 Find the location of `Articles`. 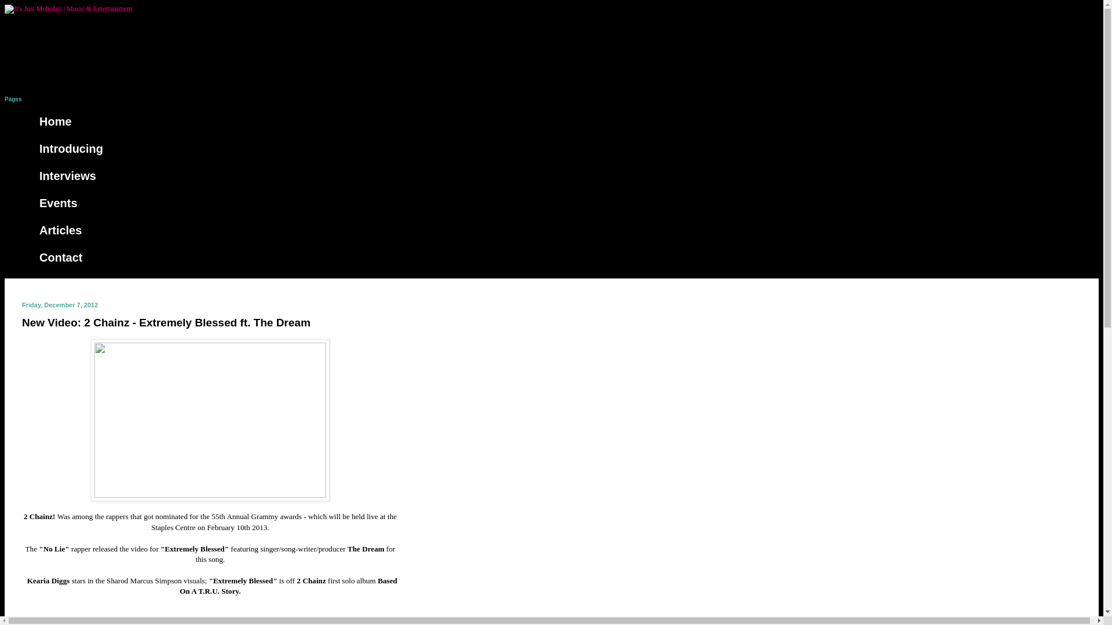

Articles is located at coordinates (60, 230).